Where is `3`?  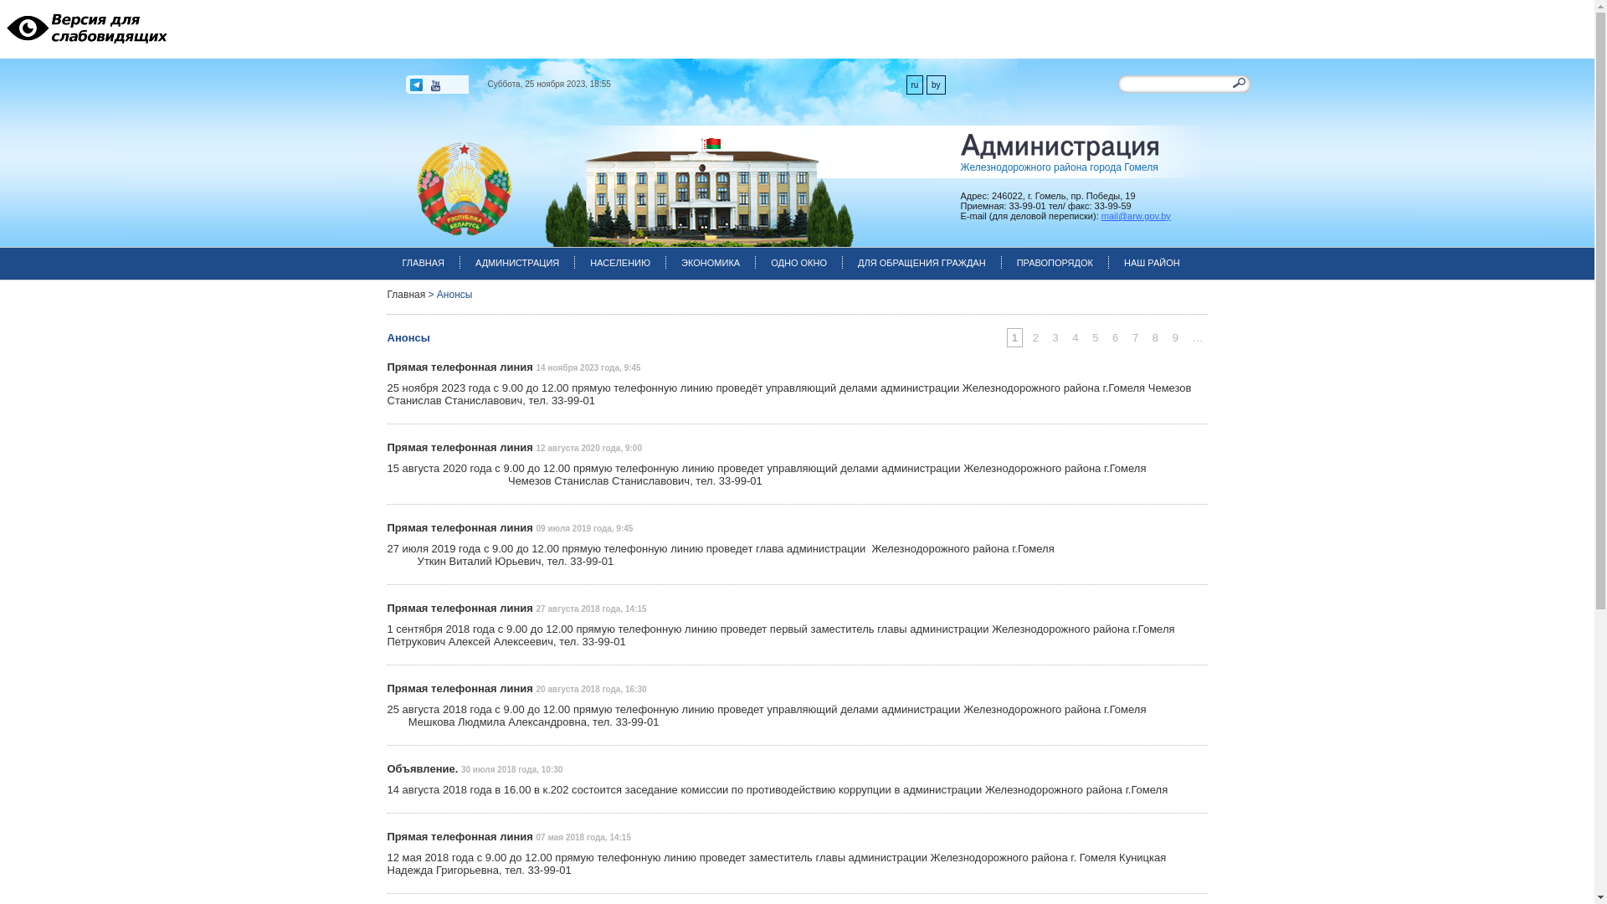
3 is located at coordinates (1055, 338).